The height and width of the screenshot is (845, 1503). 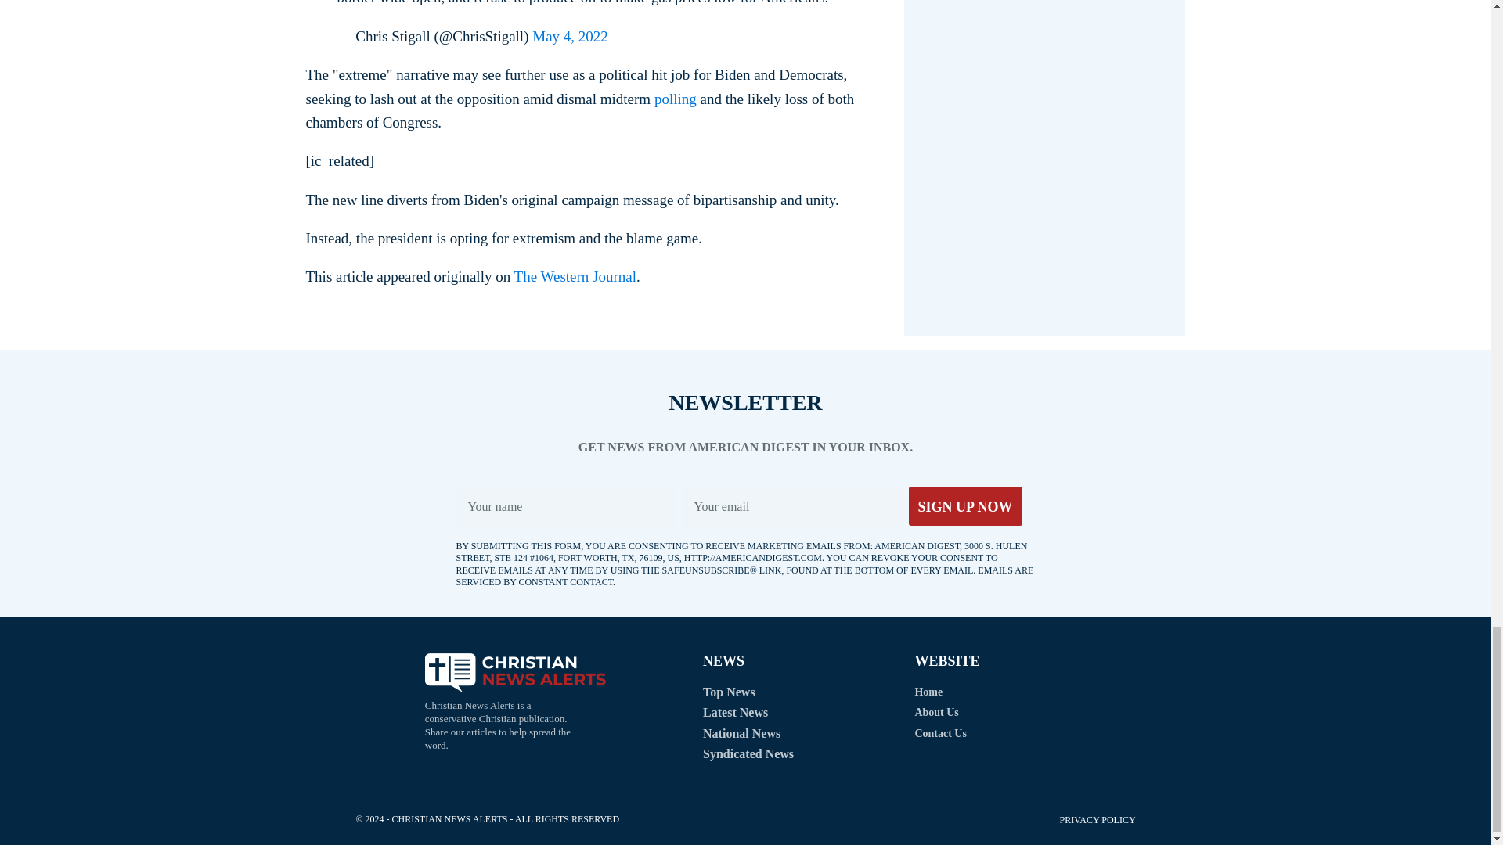 What do you see at coordinates (964, 505) in the screenshot?
I see `SIGN UP NOW` at bounding box center [964, 505].